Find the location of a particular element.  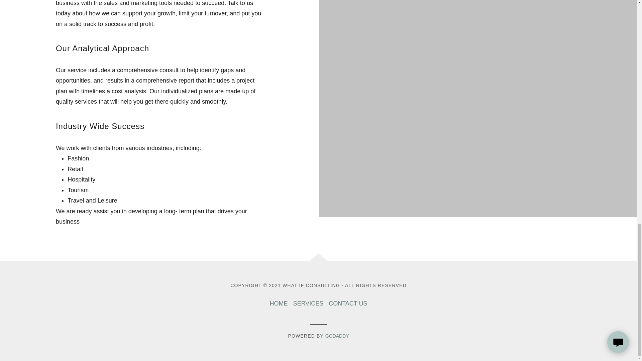

GODADDY is located at coordinates (337, 336).